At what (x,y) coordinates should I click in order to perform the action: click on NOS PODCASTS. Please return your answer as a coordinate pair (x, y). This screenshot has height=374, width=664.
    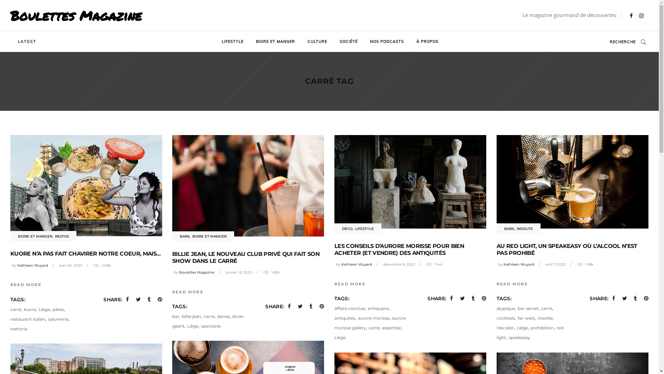
    Looking at the image, I should click on (387, 42).